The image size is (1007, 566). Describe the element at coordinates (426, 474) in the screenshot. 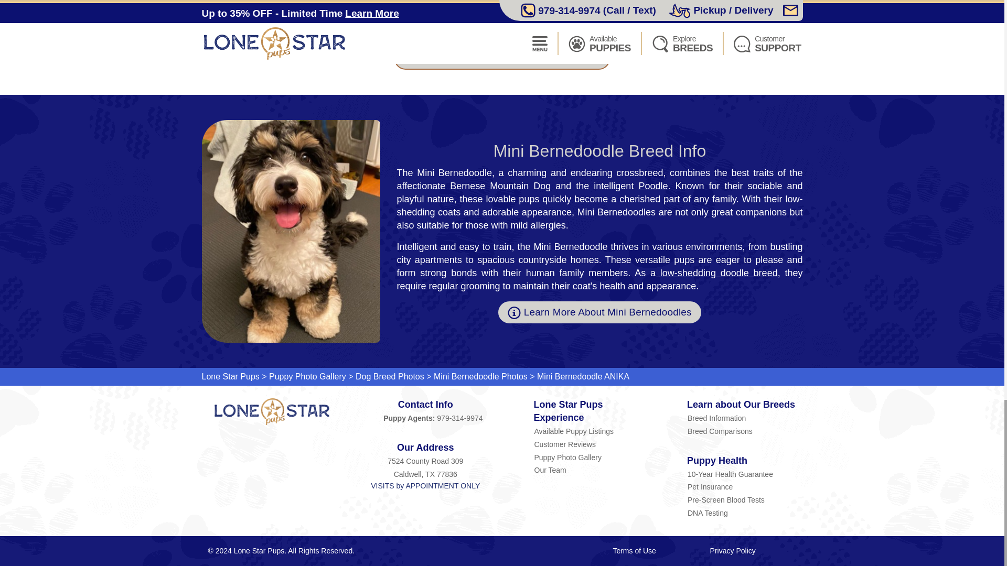

I see `Caldwell, TX 77836` at that location.